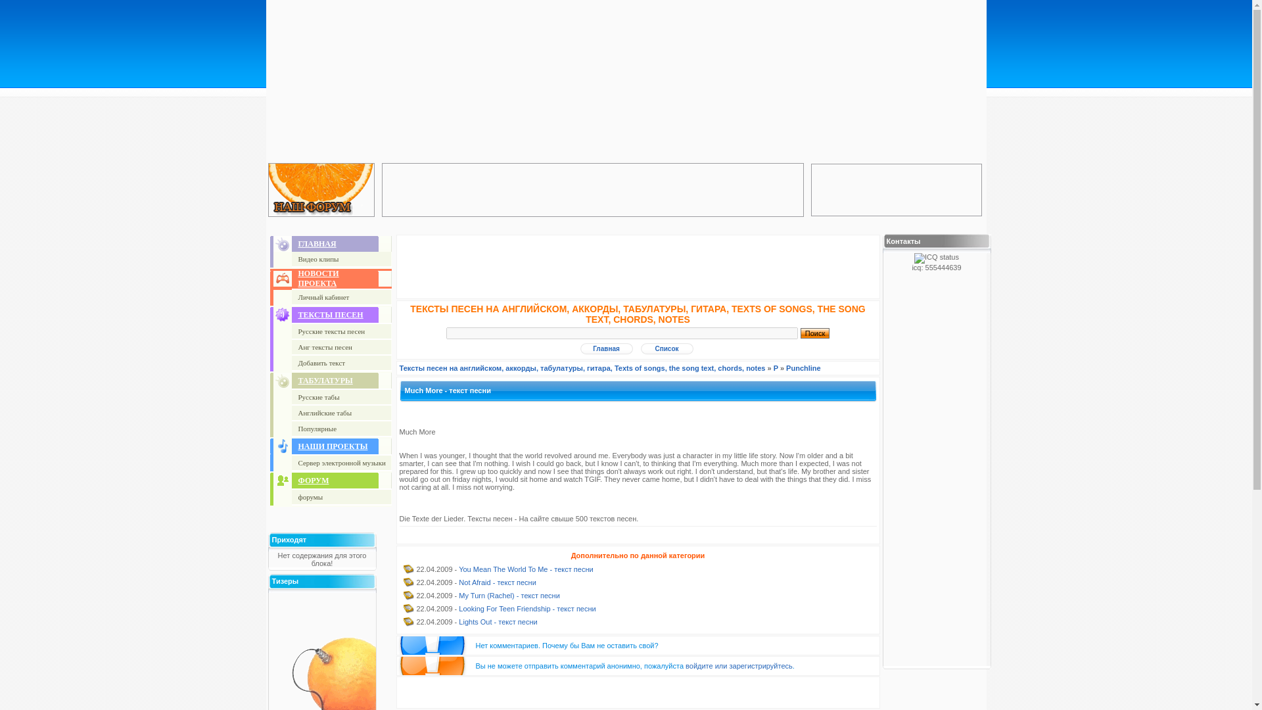  Describe the element at coordinates (896, 189) in the screenshot. I see `Advertisement` at that location.